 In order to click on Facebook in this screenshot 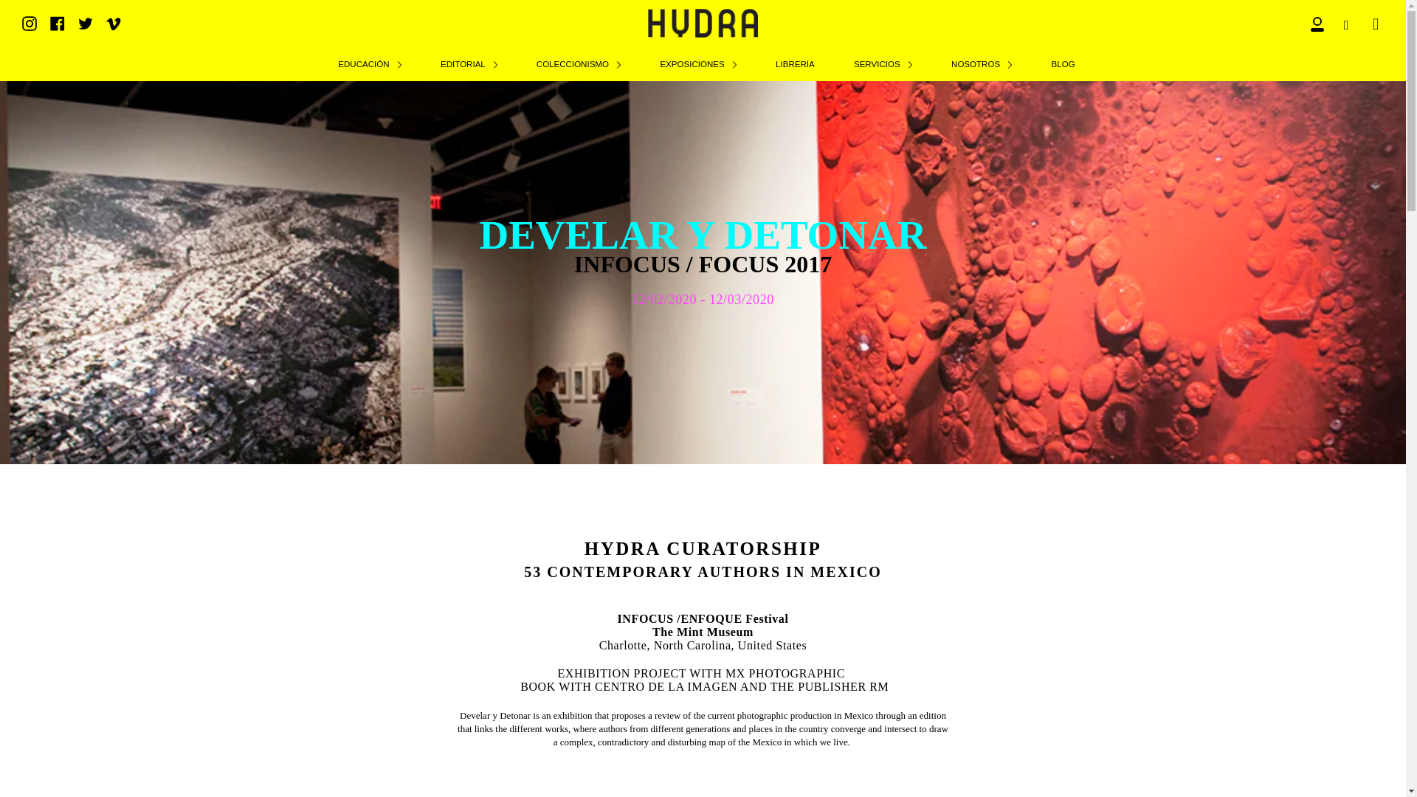, I will do `click(58, 23)`.